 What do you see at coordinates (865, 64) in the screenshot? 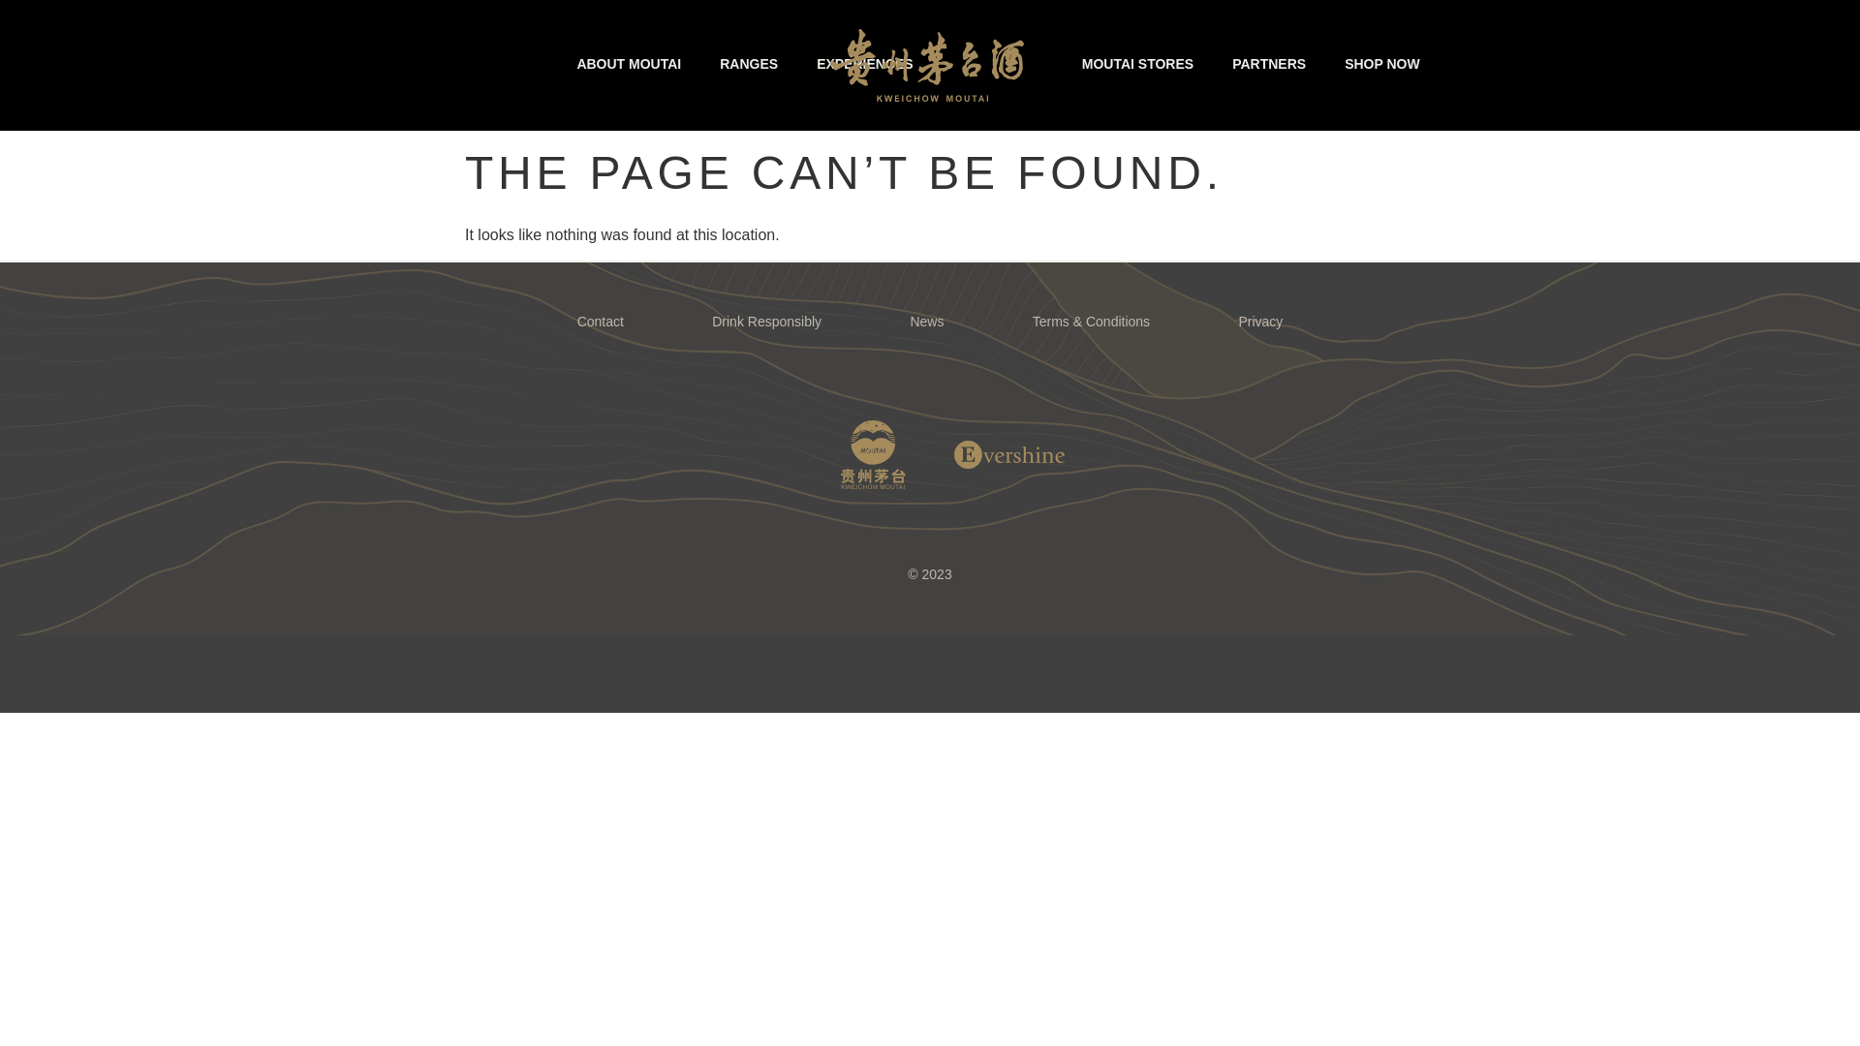
I see `EXPERIENCES` at bounding box center [865, 64].